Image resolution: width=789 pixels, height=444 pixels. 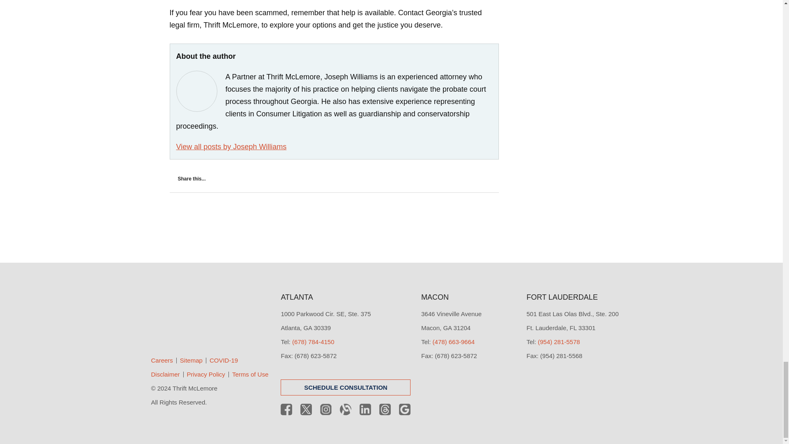 I want to click on facebook, so click(x=187, y=192).